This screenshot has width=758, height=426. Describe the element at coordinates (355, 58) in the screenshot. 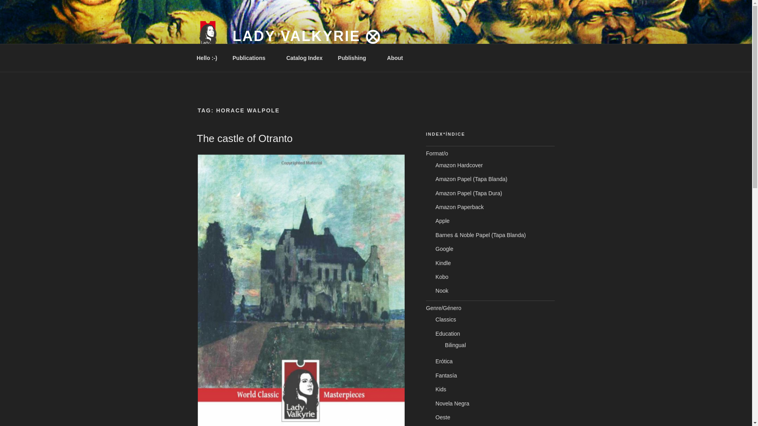

I see `Publishing` at that location.